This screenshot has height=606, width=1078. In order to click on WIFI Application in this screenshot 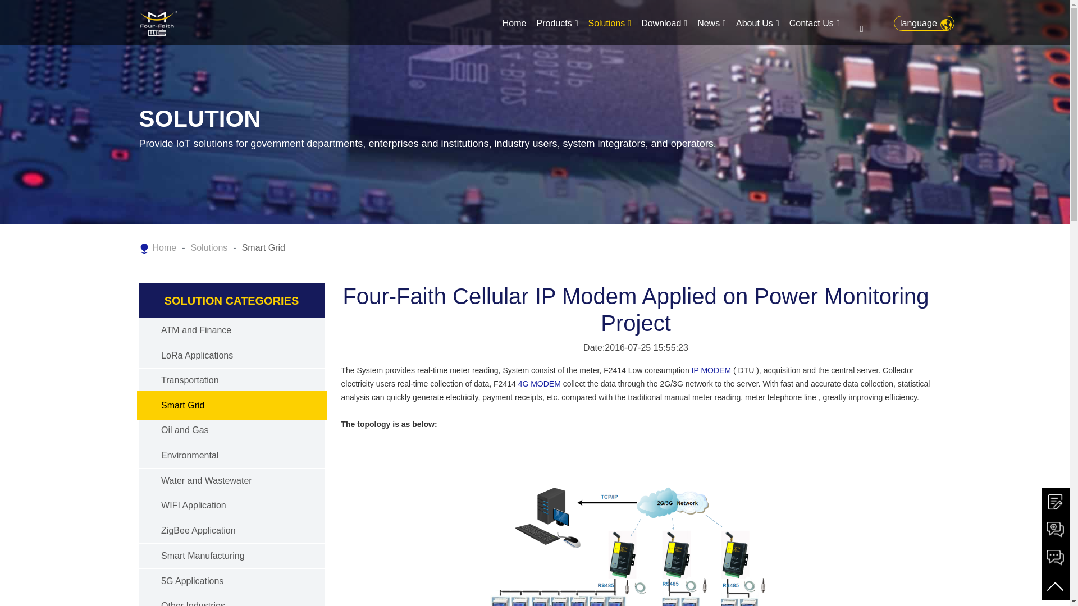, I will do `click(193, 505)`.